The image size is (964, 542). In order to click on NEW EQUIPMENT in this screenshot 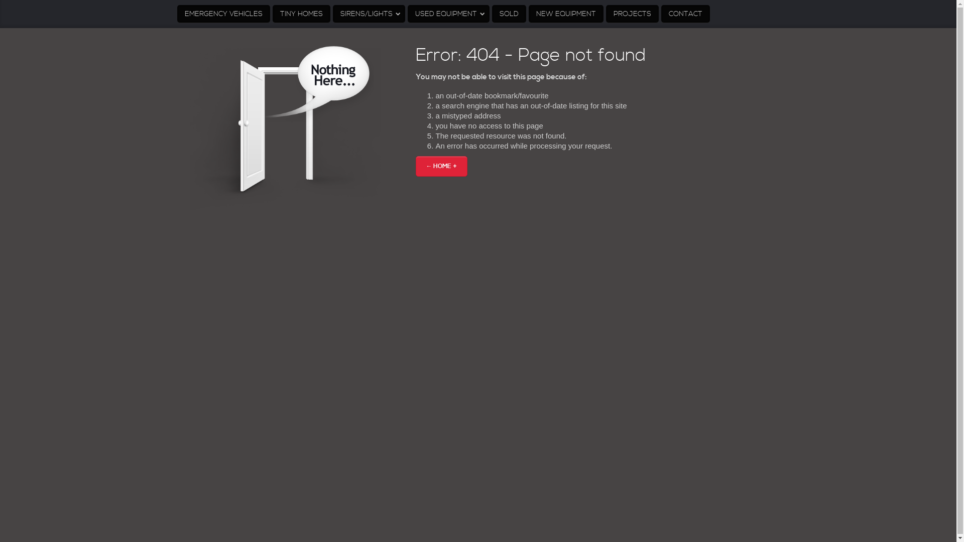, I will do `click(565, 14)`.